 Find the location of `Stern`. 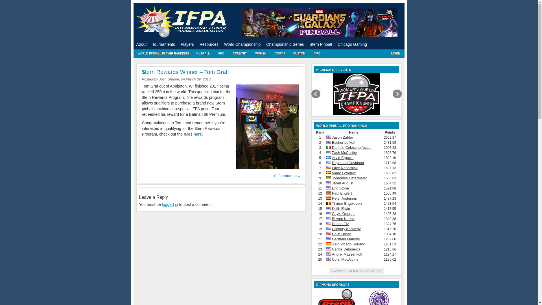

Stern is located at coordinates (336, 297).